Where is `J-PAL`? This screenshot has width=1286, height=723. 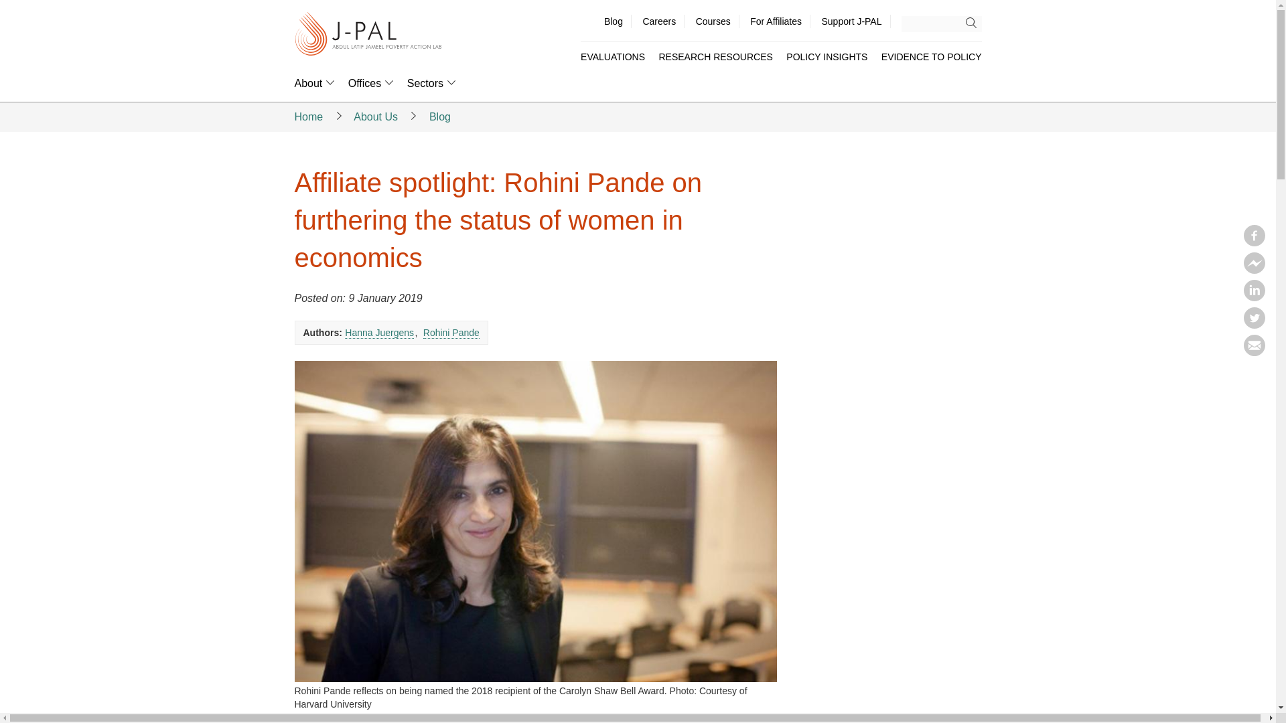
J-PAL is located at coordinates (368, 35).